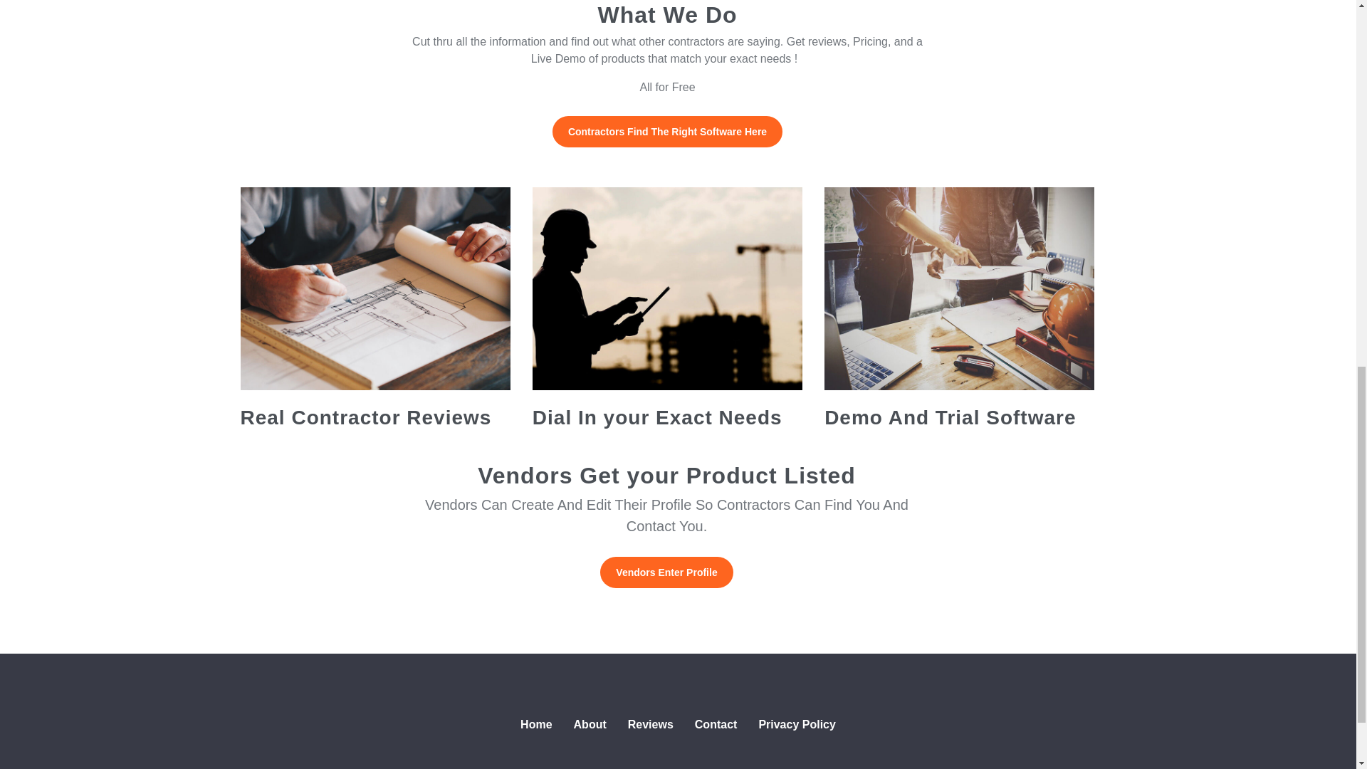 This screenshot has height=769, width=1367. Describe the element at coordinates (535, 725) in the screenshot. I see `Home` at that location.